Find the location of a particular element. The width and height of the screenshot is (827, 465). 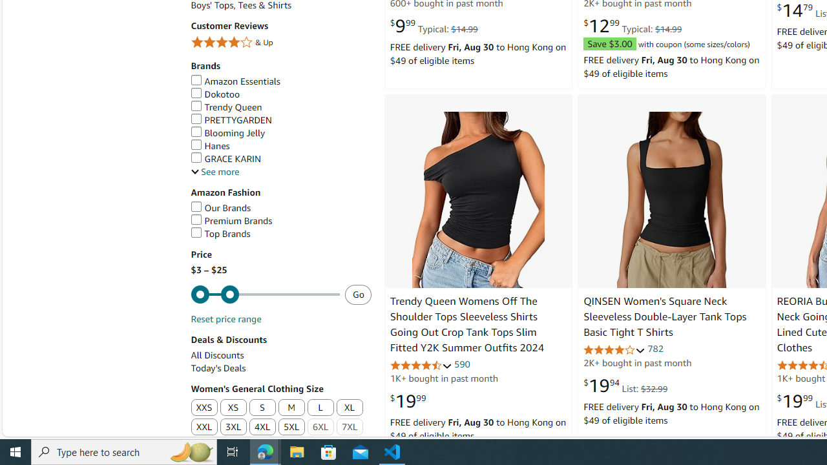

3XL is located at coordinates (233, 428).